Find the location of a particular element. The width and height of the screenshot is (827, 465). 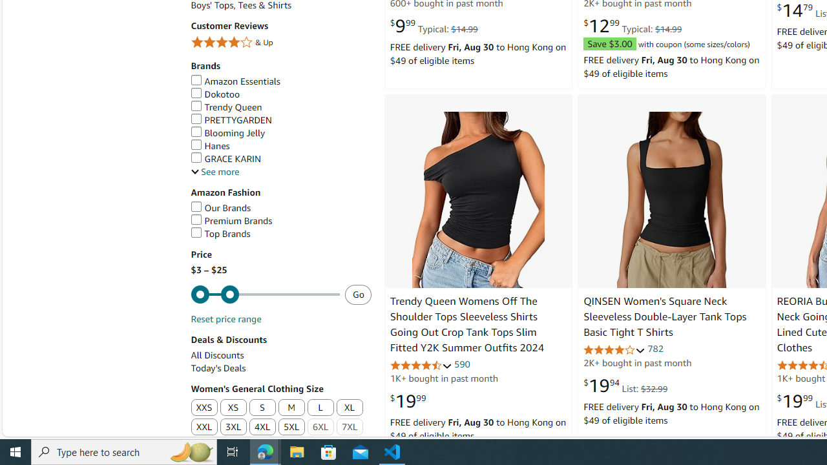

3XL is located at coordinates (233, 428).